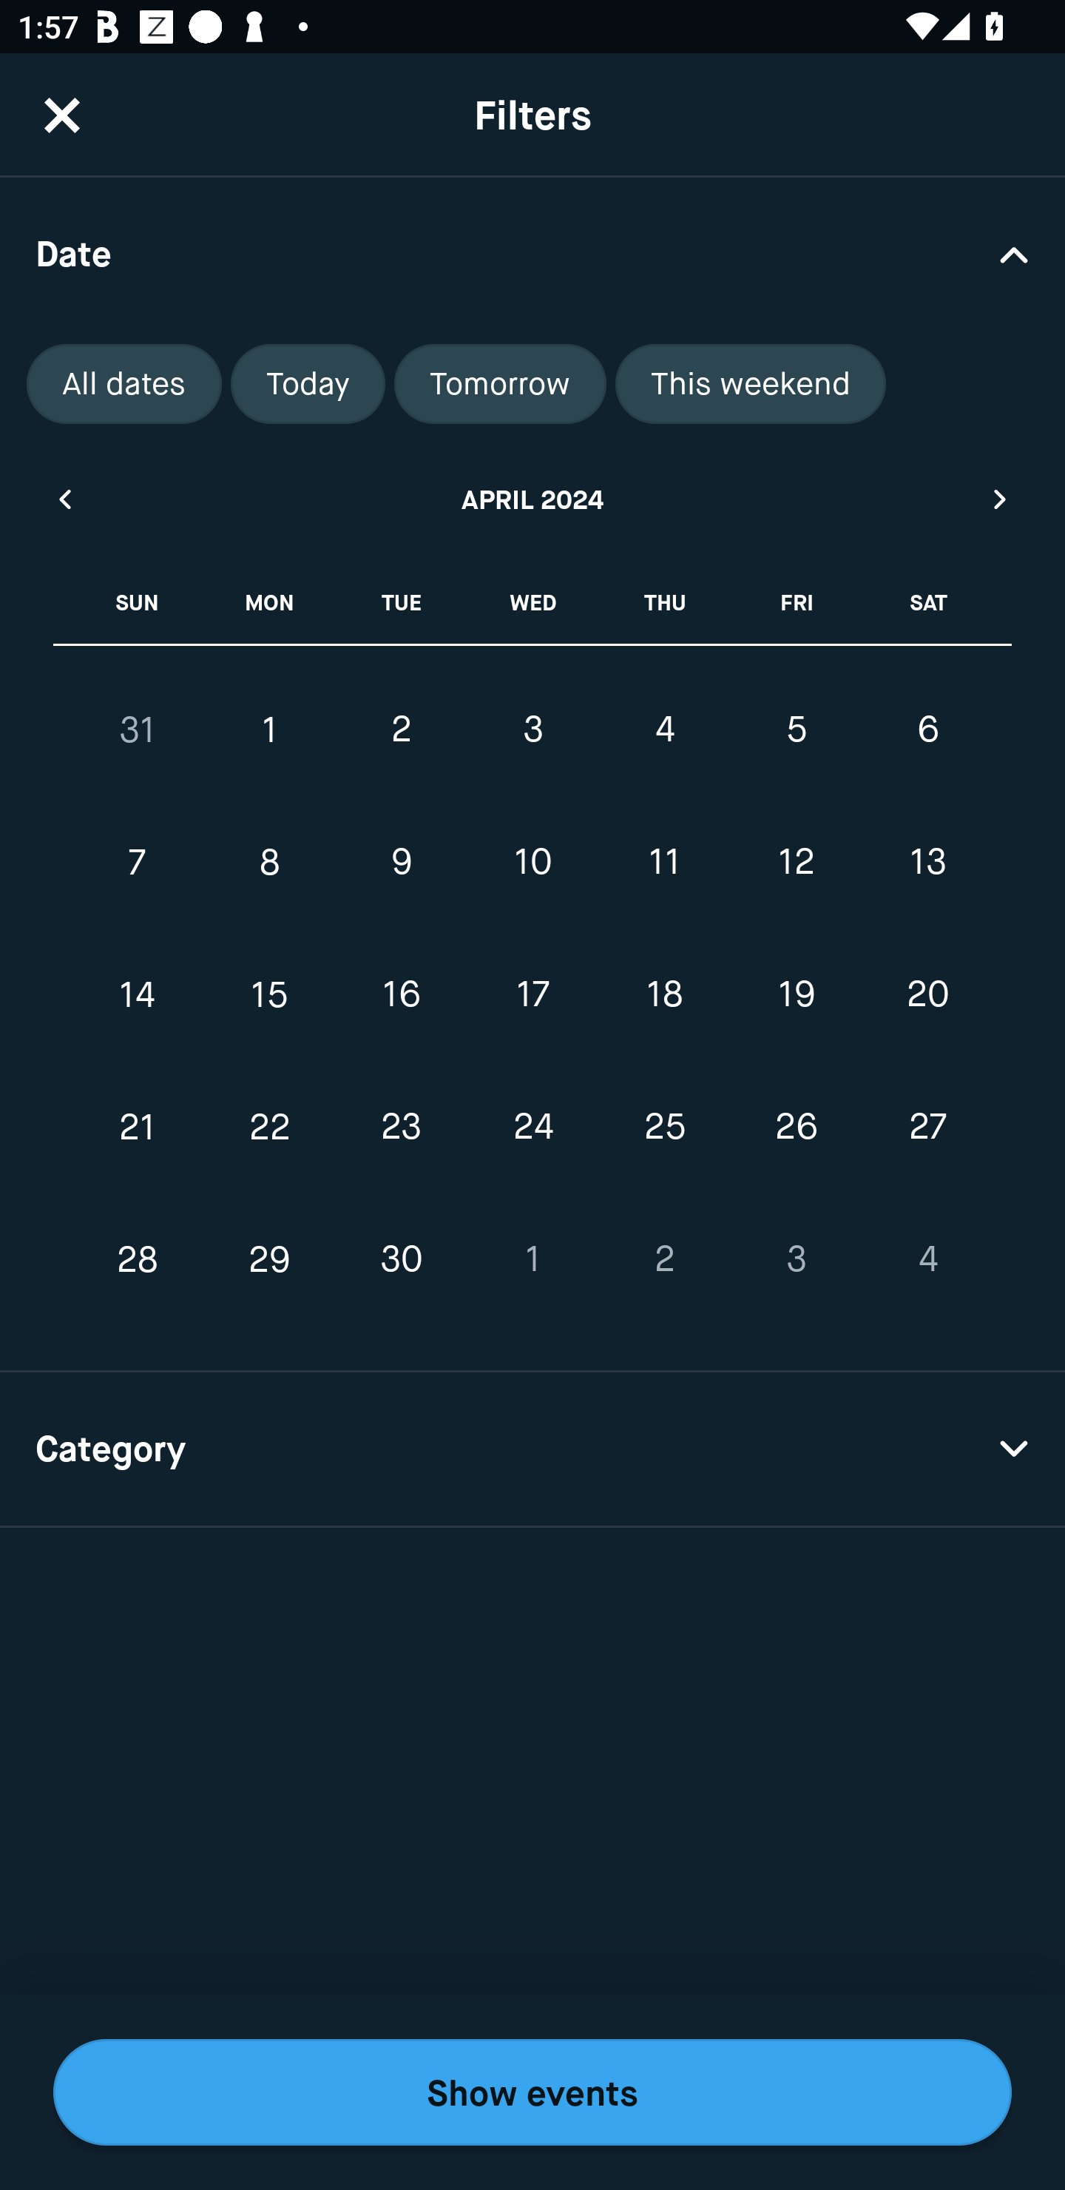  What do you see at coordinates (532, 994) in the screenshot?
I see `17` at bounding box center [532, 994].